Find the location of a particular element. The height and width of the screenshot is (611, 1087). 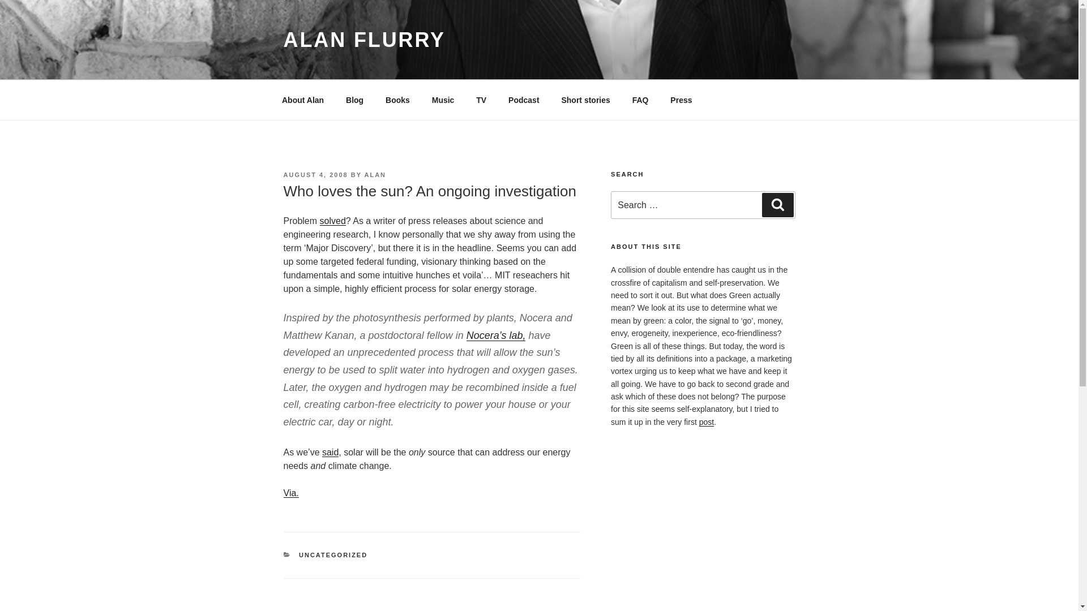

TV is located at coordinates (481, 100).